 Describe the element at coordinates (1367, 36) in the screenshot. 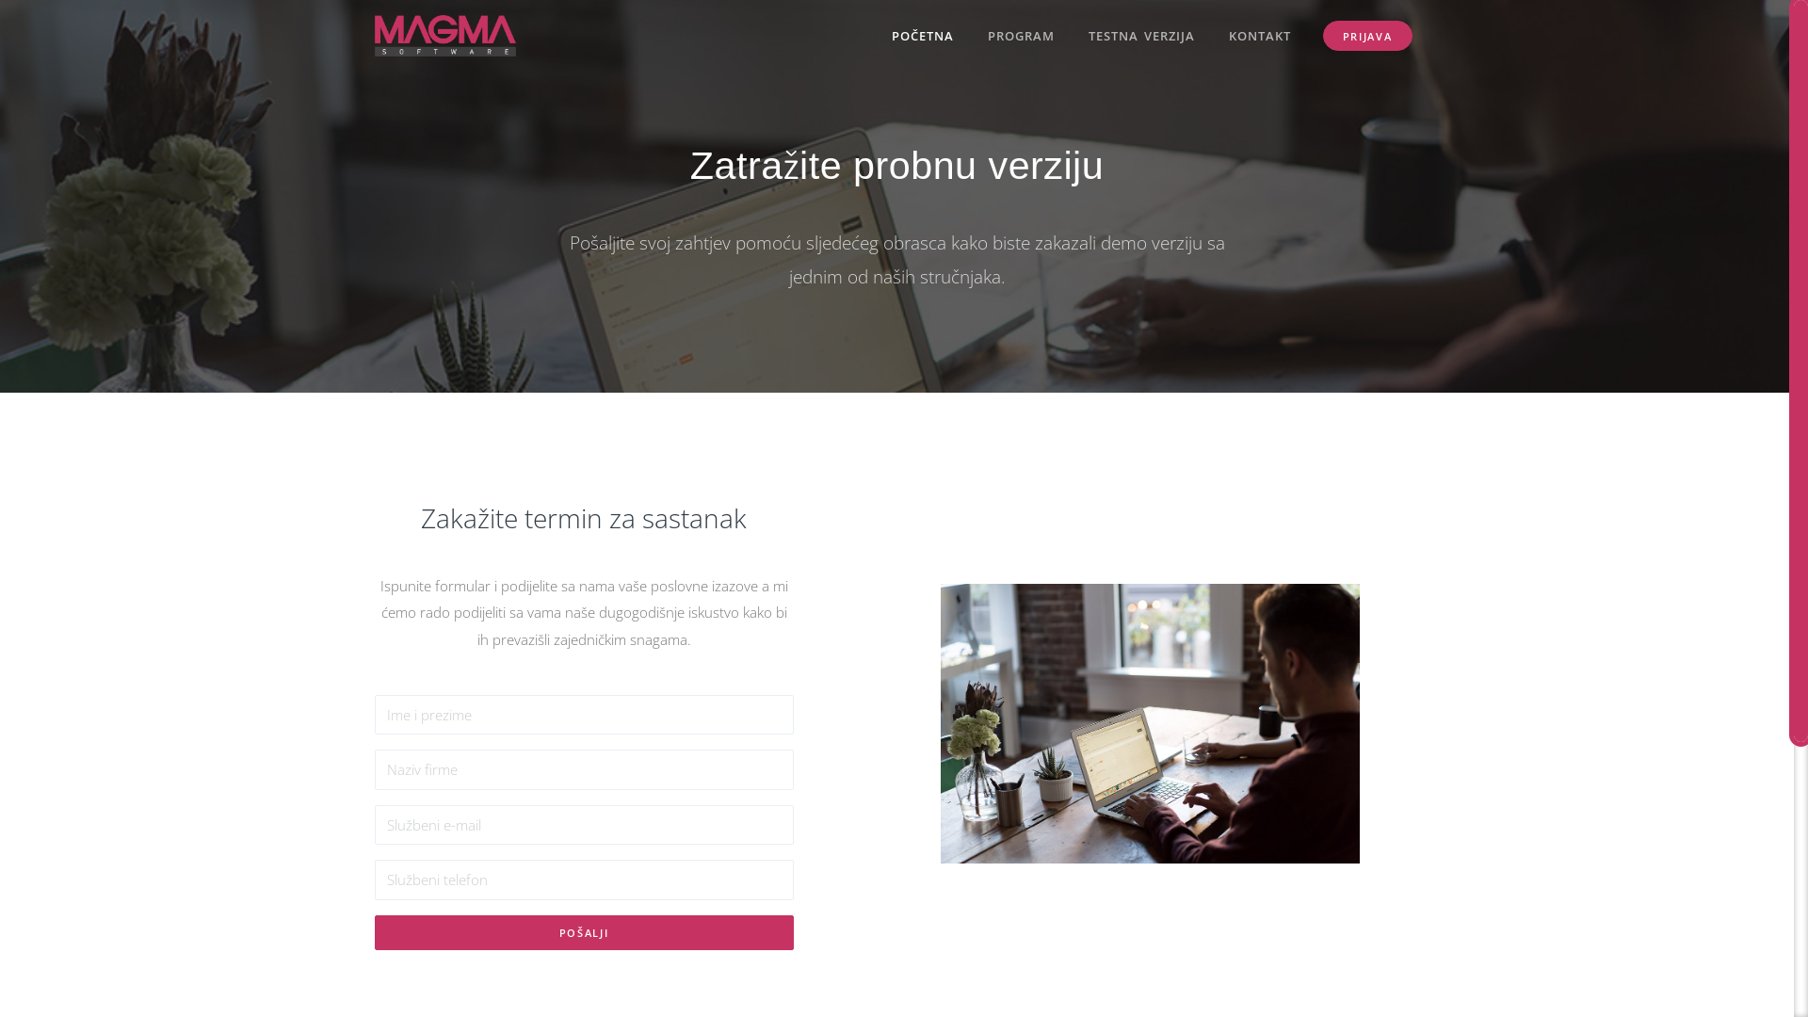

I see `PRIJAVA` at that location.